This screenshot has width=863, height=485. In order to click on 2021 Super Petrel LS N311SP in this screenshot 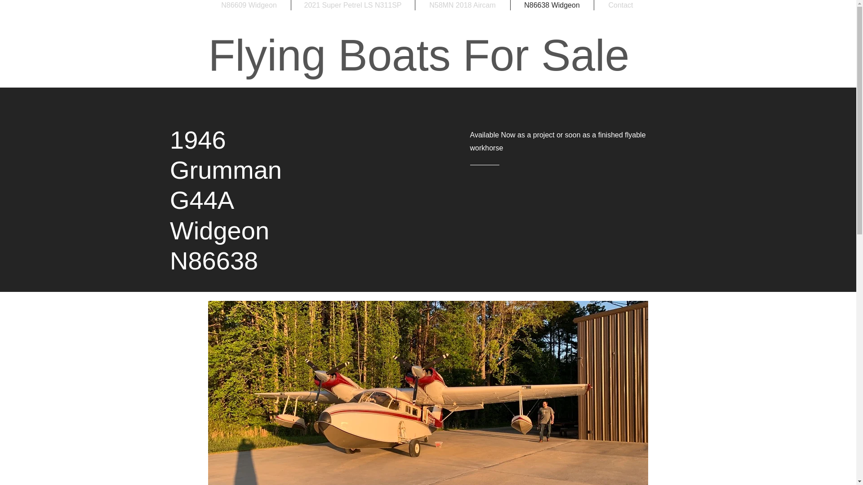, I will do `click(353, 5)`.